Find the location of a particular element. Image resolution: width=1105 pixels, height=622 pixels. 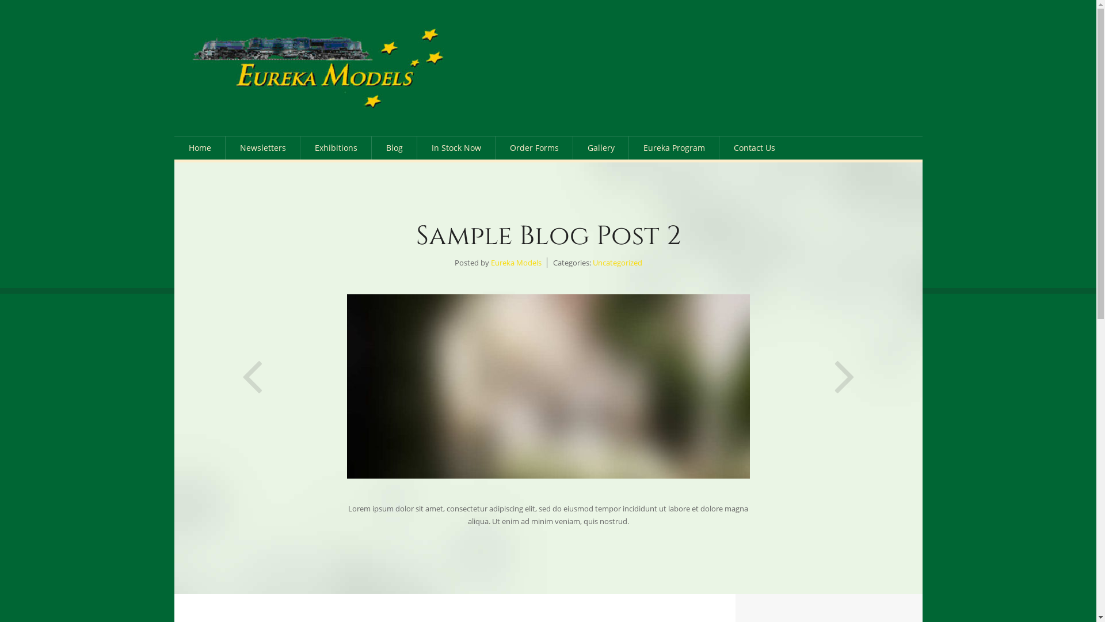

Eureka Models is located at coordinates (317, 68).